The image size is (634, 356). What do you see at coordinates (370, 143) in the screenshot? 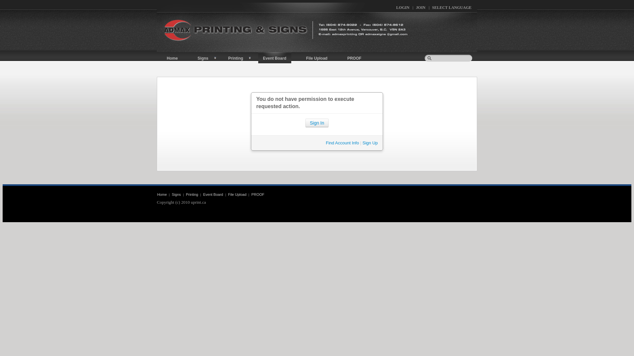
I see `Sign Up` at bounding box center [370, 143].